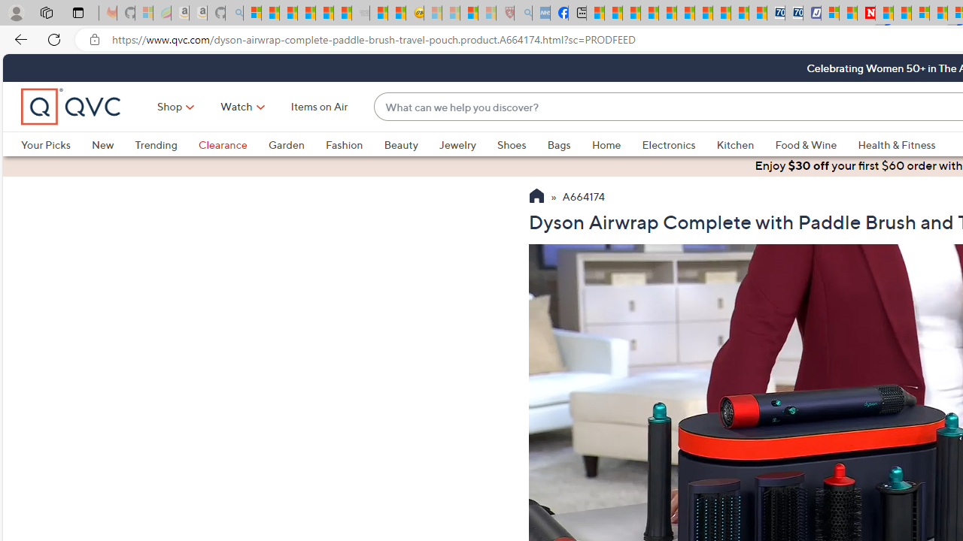 The height and width of the screenshot is (541, 963). What do you see at coordinates (776, 14) in the screenshot?
I see `Cheap Car Rentals - Save70.com` at bounding box center [776, 14].